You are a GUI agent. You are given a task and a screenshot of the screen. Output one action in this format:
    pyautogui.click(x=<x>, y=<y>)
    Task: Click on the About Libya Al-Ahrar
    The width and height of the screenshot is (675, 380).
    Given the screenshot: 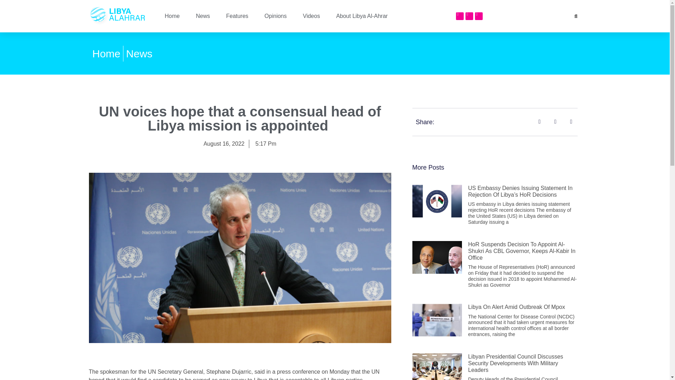 What is the action you would take?
    pyautogui.click(x=362, y=16)
    